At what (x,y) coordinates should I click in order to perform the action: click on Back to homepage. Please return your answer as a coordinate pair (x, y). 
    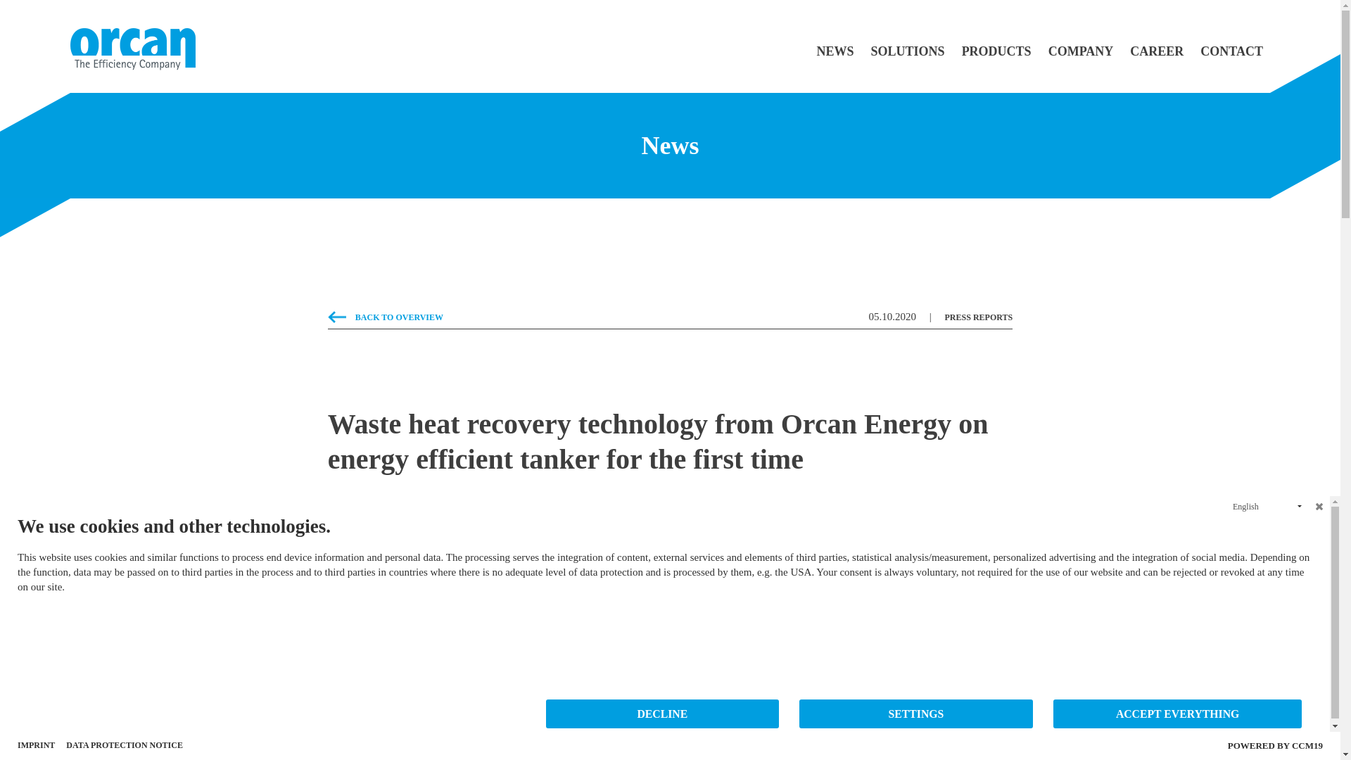
    Looking at the image, I should click on (132, 48).